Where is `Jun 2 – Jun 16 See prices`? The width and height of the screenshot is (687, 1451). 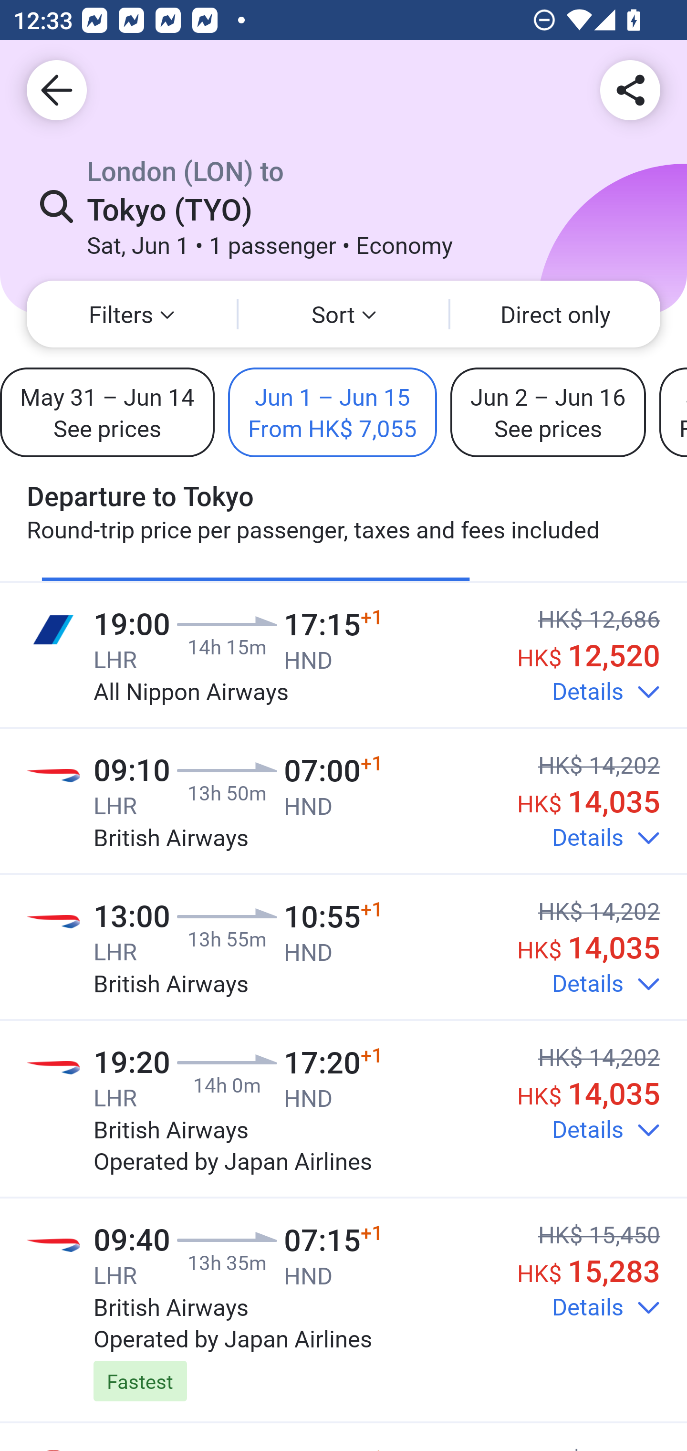
Jun 2 – Jun 16 See prices is located at coordinates (548, 412).